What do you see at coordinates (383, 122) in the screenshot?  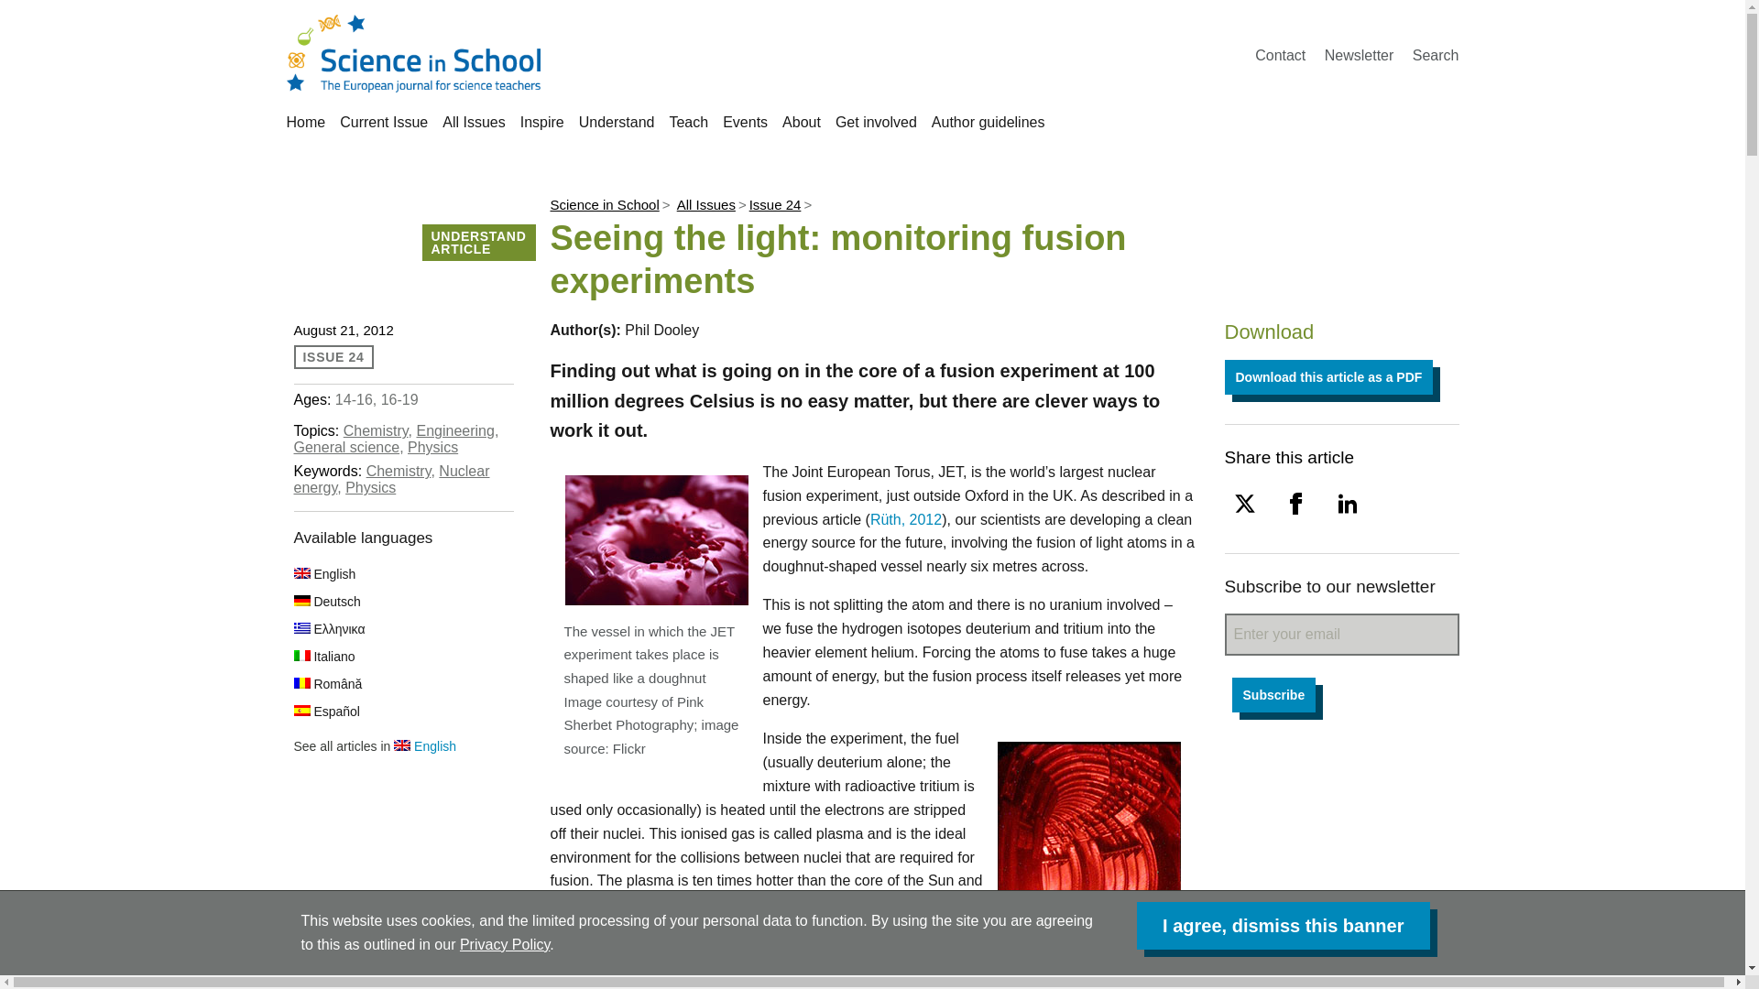 I see `Current Issue` at bounding box center [383, 122].